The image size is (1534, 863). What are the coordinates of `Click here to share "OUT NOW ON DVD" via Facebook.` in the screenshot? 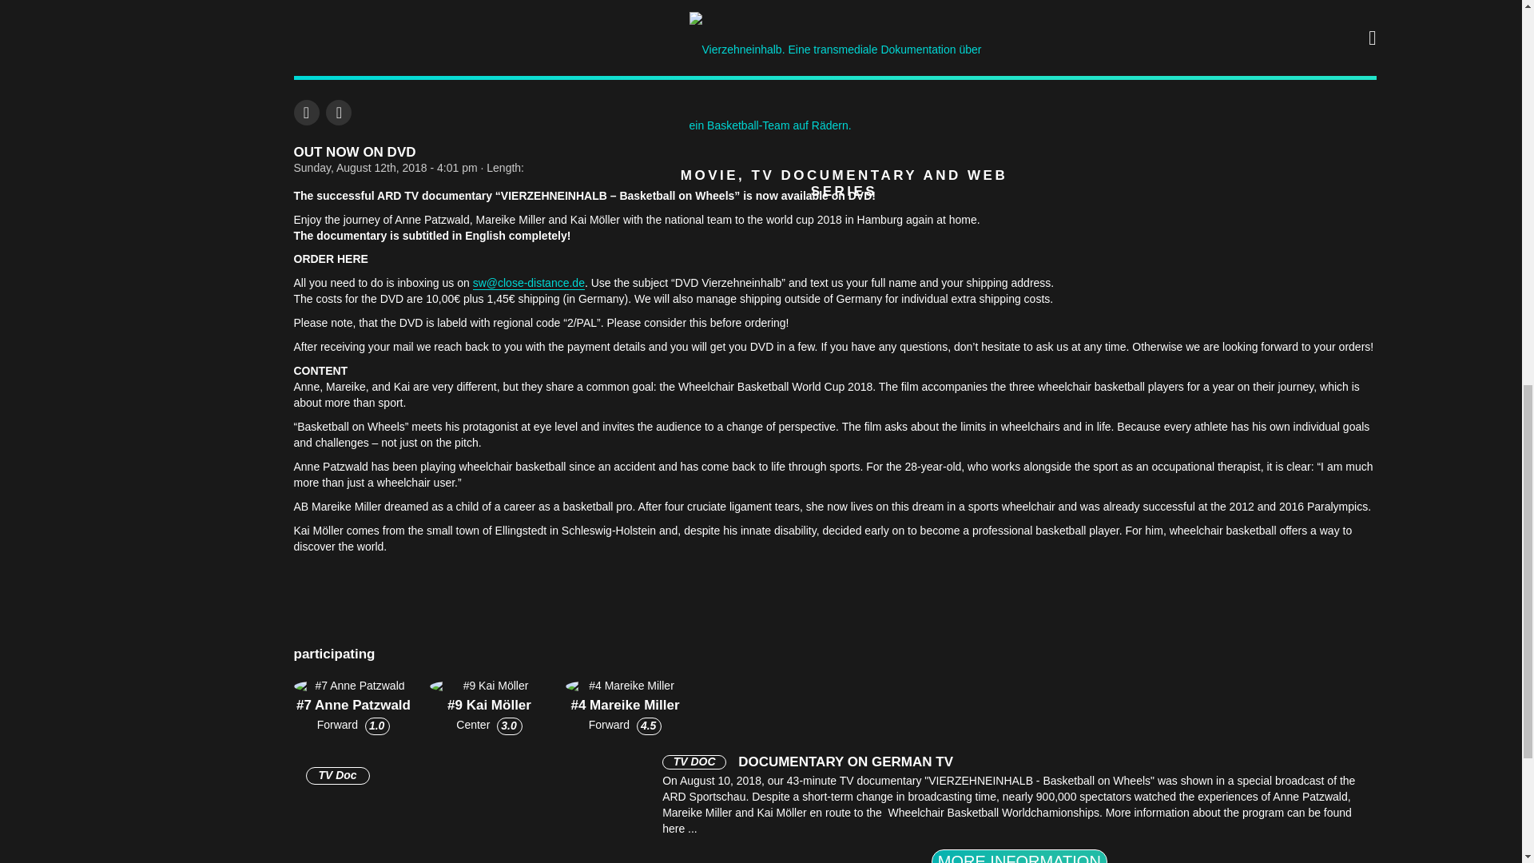 It's located at (307, 112).